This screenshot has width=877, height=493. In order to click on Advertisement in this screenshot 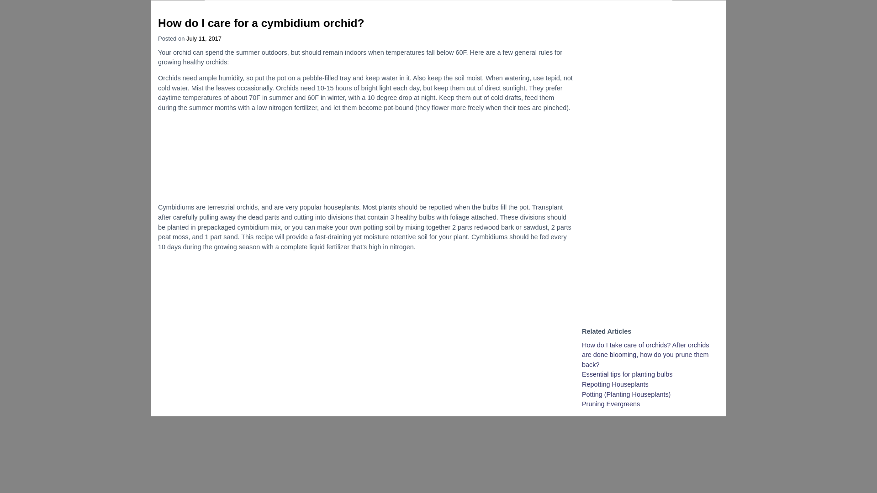, I will do `click(365, 321)`.